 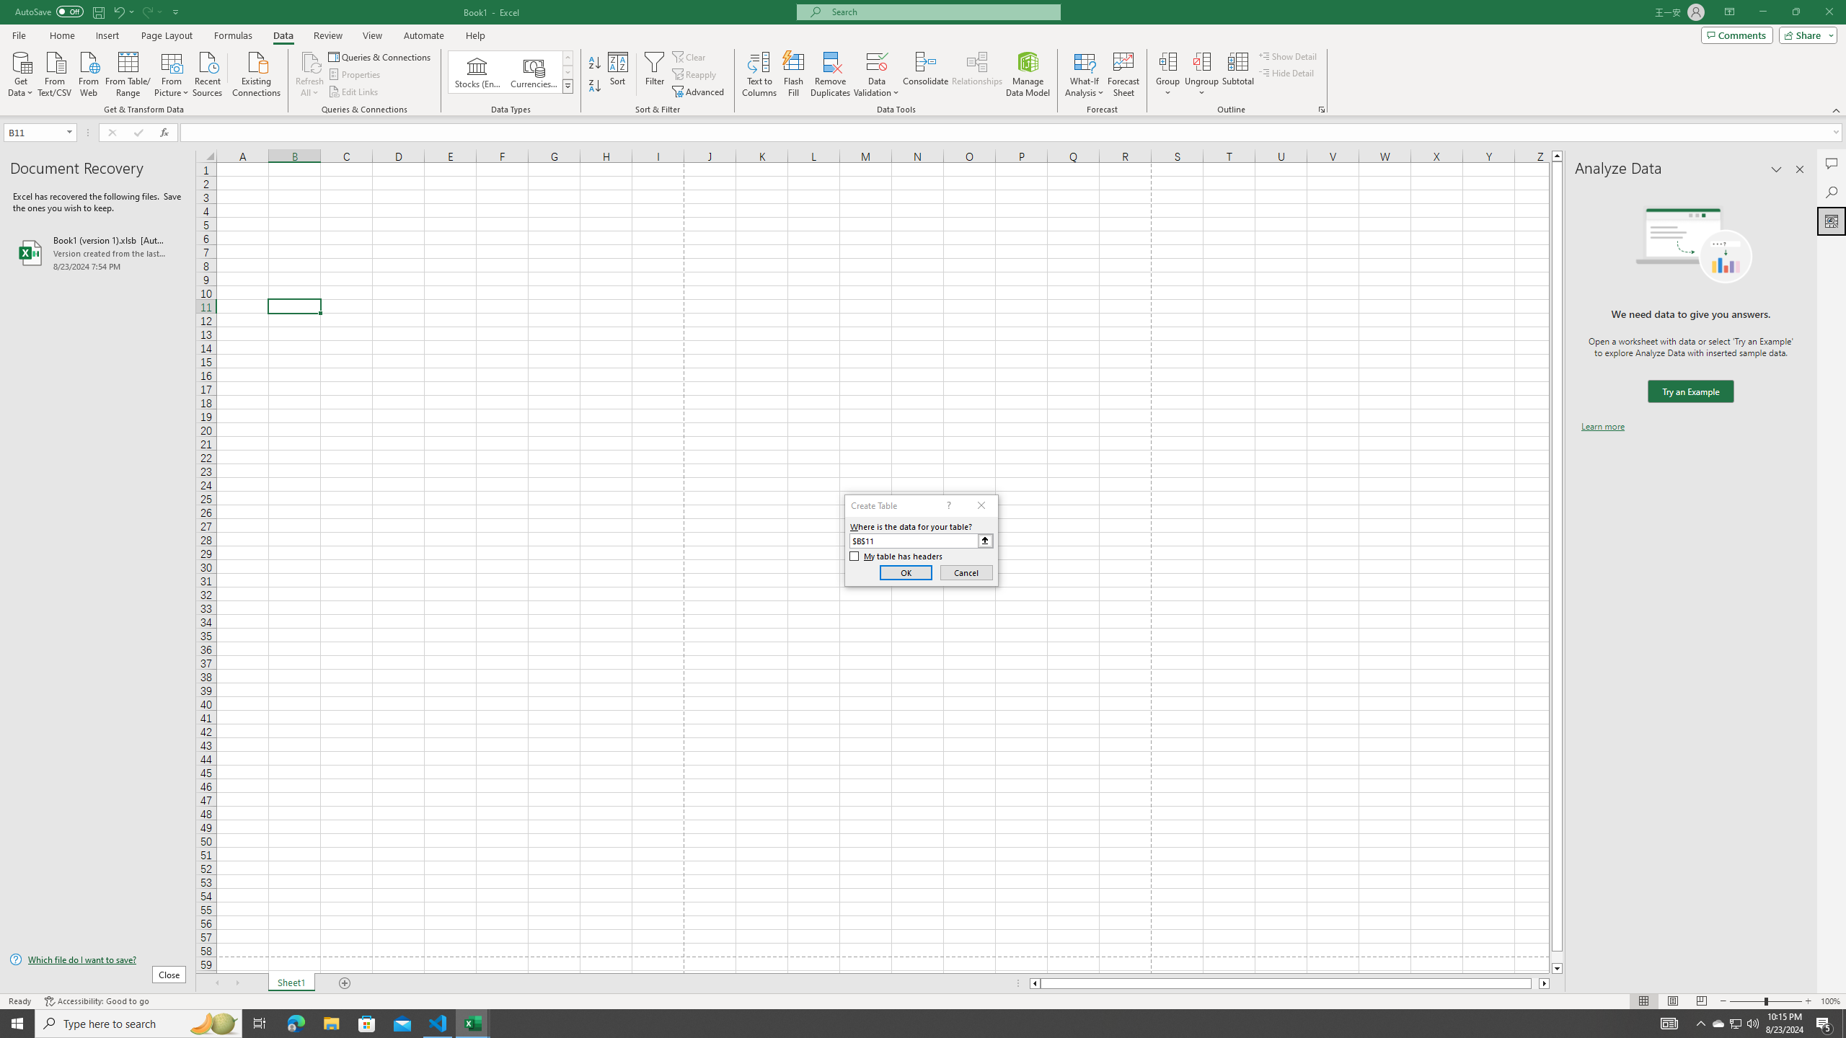 I want to click on Scroll Right, so click(x=237, y=983).